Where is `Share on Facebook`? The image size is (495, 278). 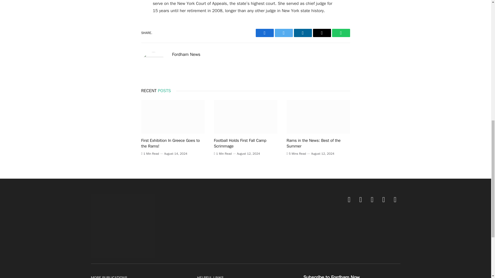
Share on Facebook is located at coordinates (265, 33).